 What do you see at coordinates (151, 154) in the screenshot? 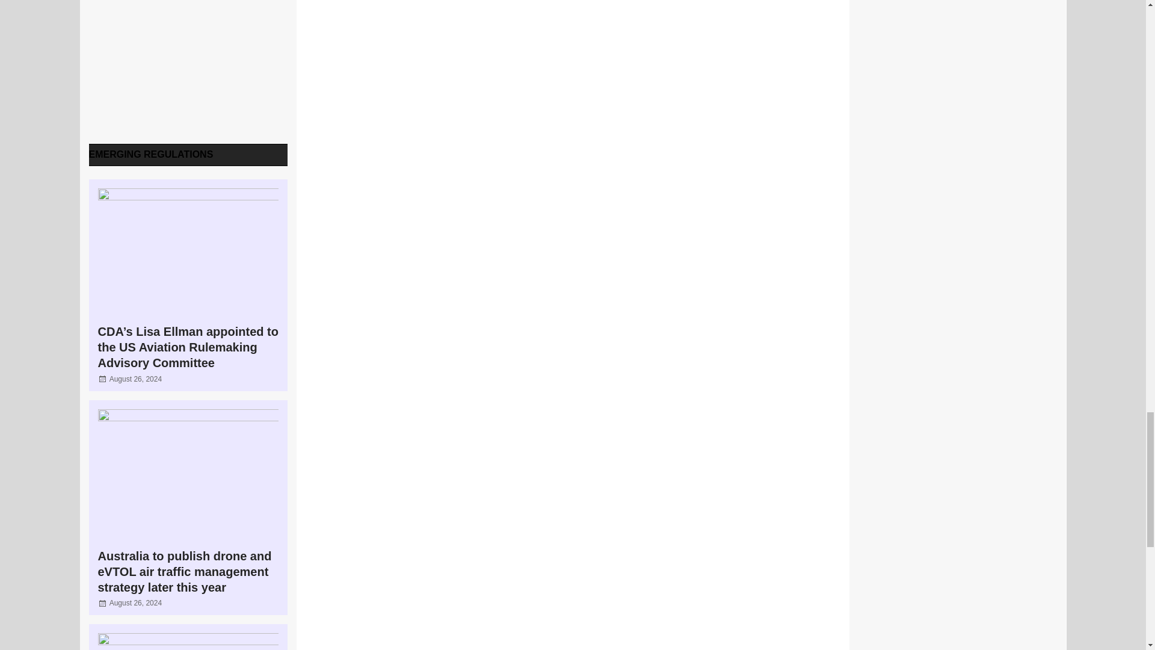
I see `View all posts from category Emerging regulations` at bounding box center [151, 154].